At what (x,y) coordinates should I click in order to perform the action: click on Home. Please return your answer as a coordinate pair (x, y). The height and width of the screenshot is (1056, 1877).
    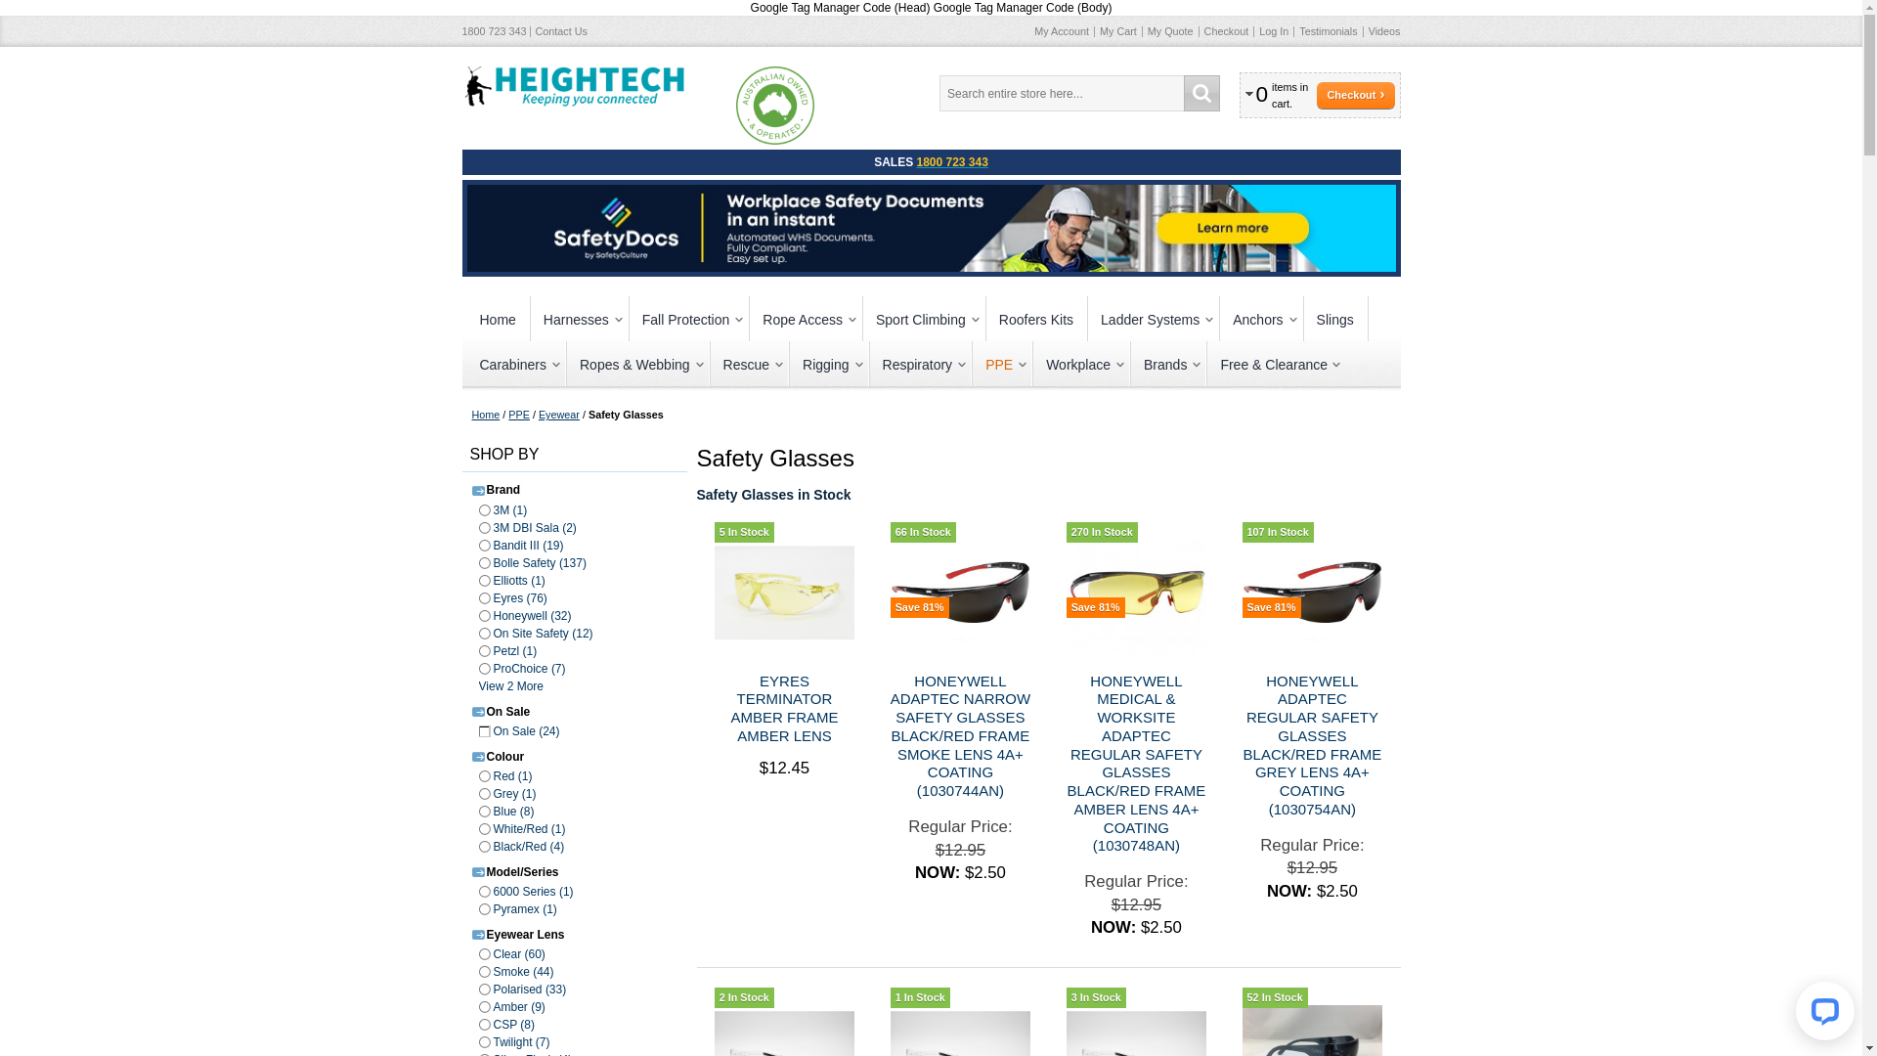
    Looking at the image, I should click on (499, 319).